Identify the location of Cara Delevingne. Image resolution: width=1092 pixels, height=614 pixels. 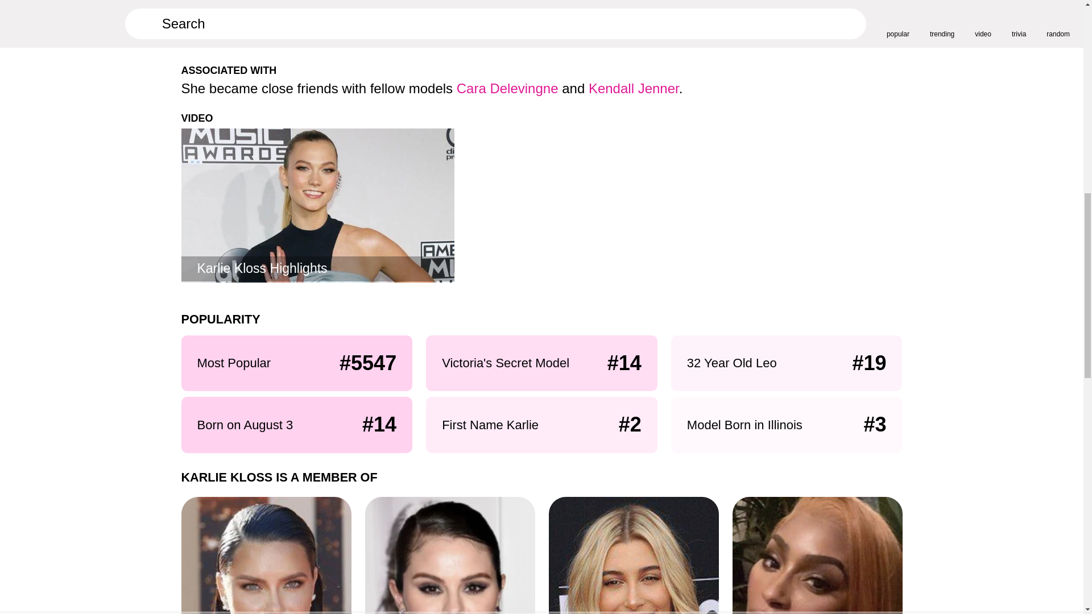
(507, 88).